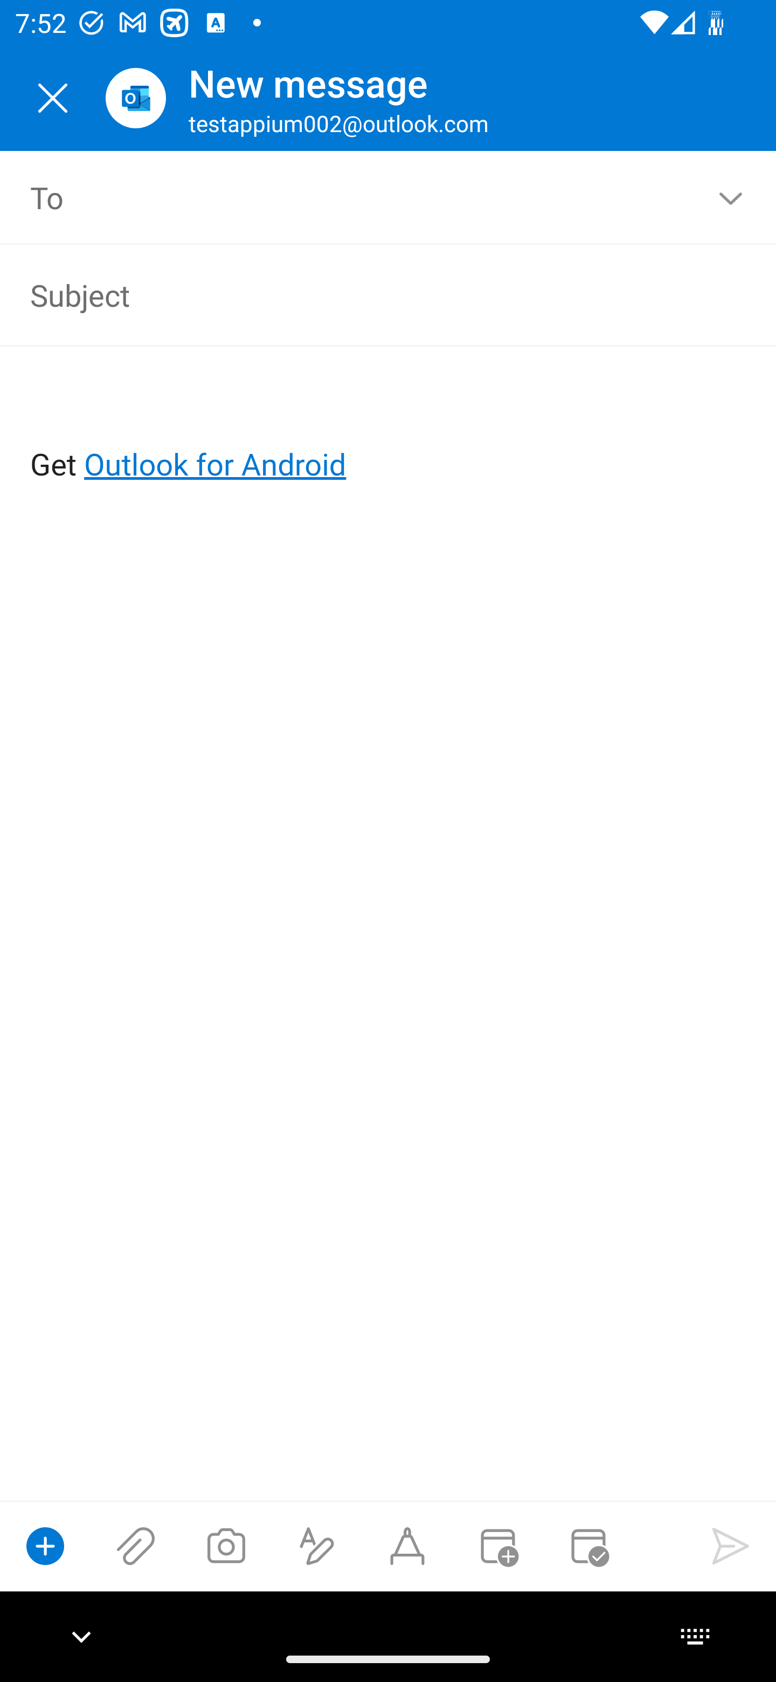 The width and height of the screenshot is (776, 1682). What do you see at coordinates (53, 98) in the screenshot?
I see `Close` at bounding box center [53, 98].